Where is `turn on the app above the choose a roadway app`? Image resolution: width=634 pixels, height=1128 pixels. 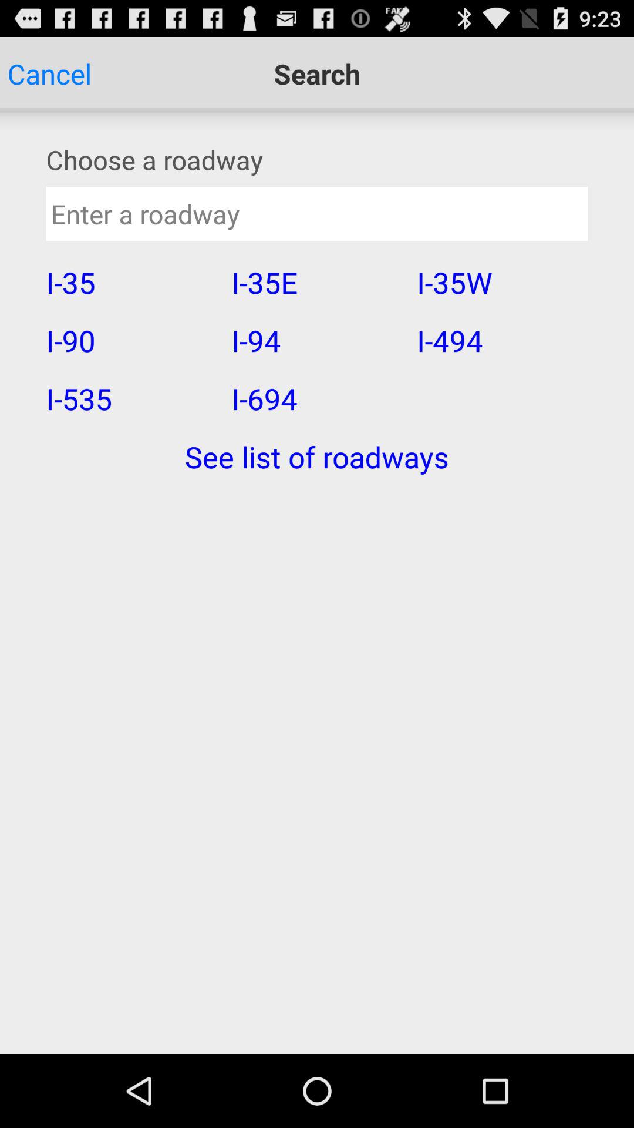
turn on the app above the choose a roadway app is located at coordinates (49, 74).